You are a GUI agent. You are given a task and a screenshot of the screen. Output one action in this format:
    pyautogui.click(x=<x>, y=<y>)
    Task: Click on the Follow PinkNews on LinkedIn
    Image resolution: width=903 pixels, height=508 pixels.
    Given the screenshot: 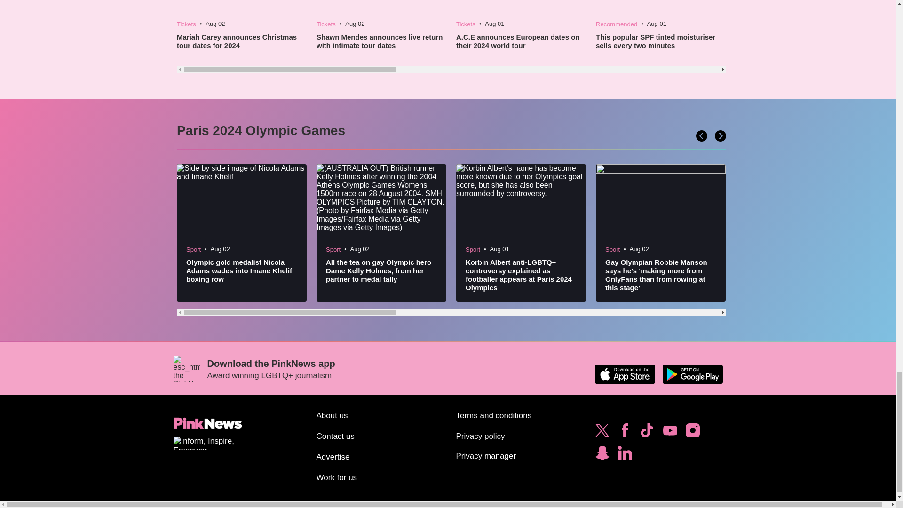 What is the action you would take?
    pyautogui.click(x=625, y=455)
    